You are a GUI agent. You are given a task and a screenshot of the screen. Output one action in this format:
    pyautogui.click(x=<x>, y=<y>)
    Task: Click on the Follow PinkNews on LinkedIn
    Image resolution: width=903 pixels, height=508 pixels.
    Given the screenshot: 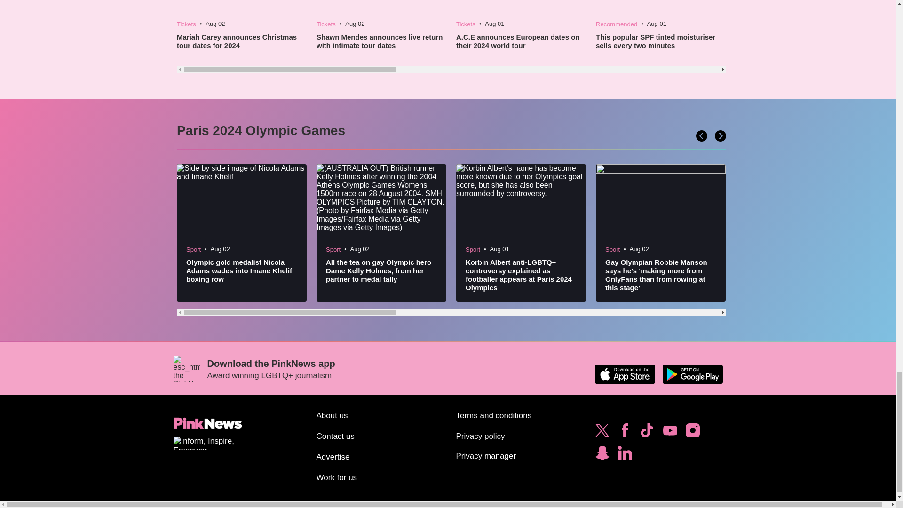 What is the action you would take?
    pyautogui.click(x=625, y=455)
    